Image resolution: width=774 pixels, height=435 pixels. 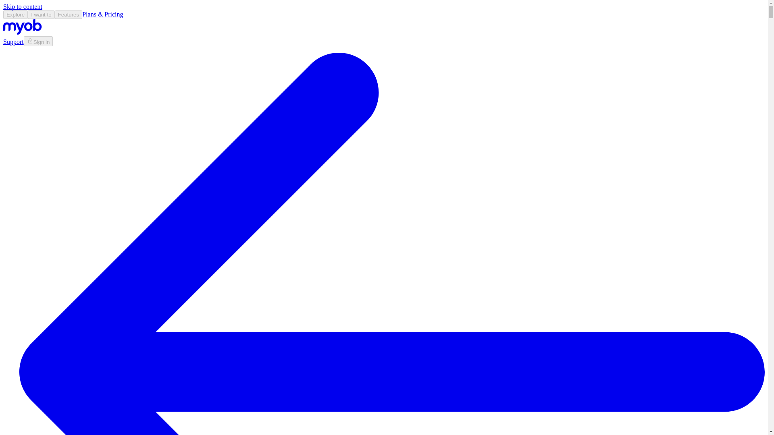 What do you see at coordinates (13, 42) in the screenshot?
I see `Support` at bounding box center [13, 42].